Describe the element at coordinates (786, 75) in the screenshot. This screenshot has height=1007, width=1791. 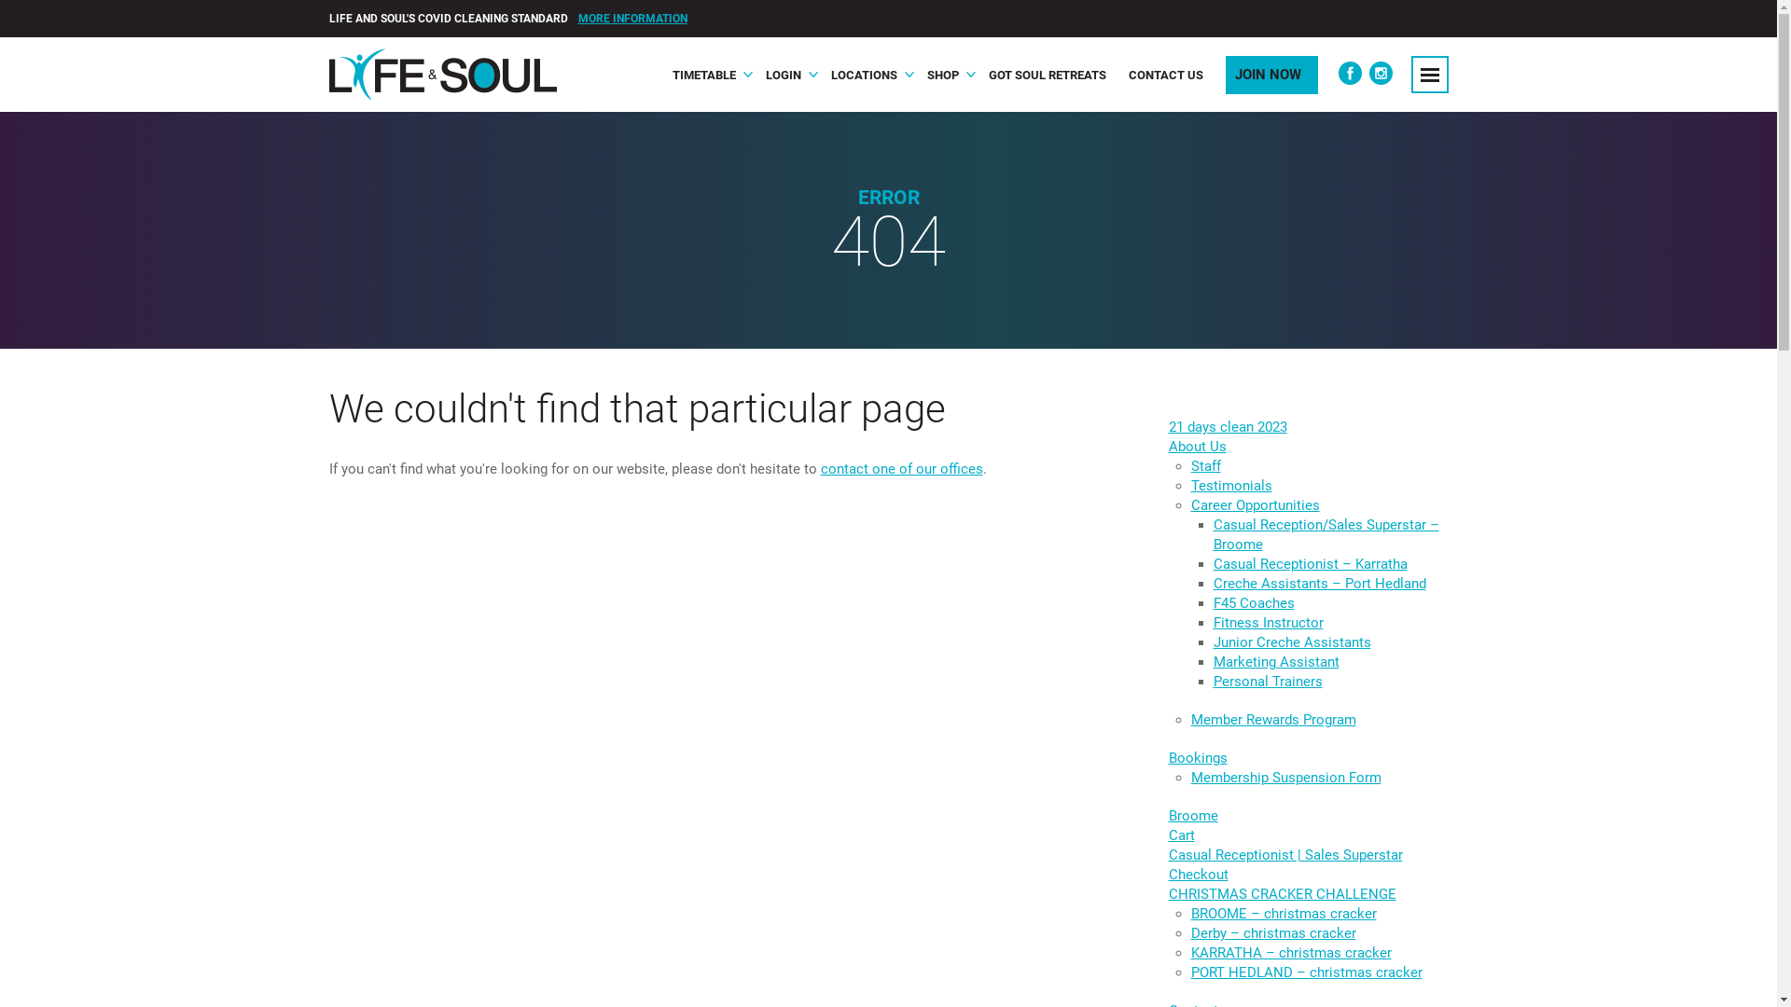
I see `LOGIN` at that location.